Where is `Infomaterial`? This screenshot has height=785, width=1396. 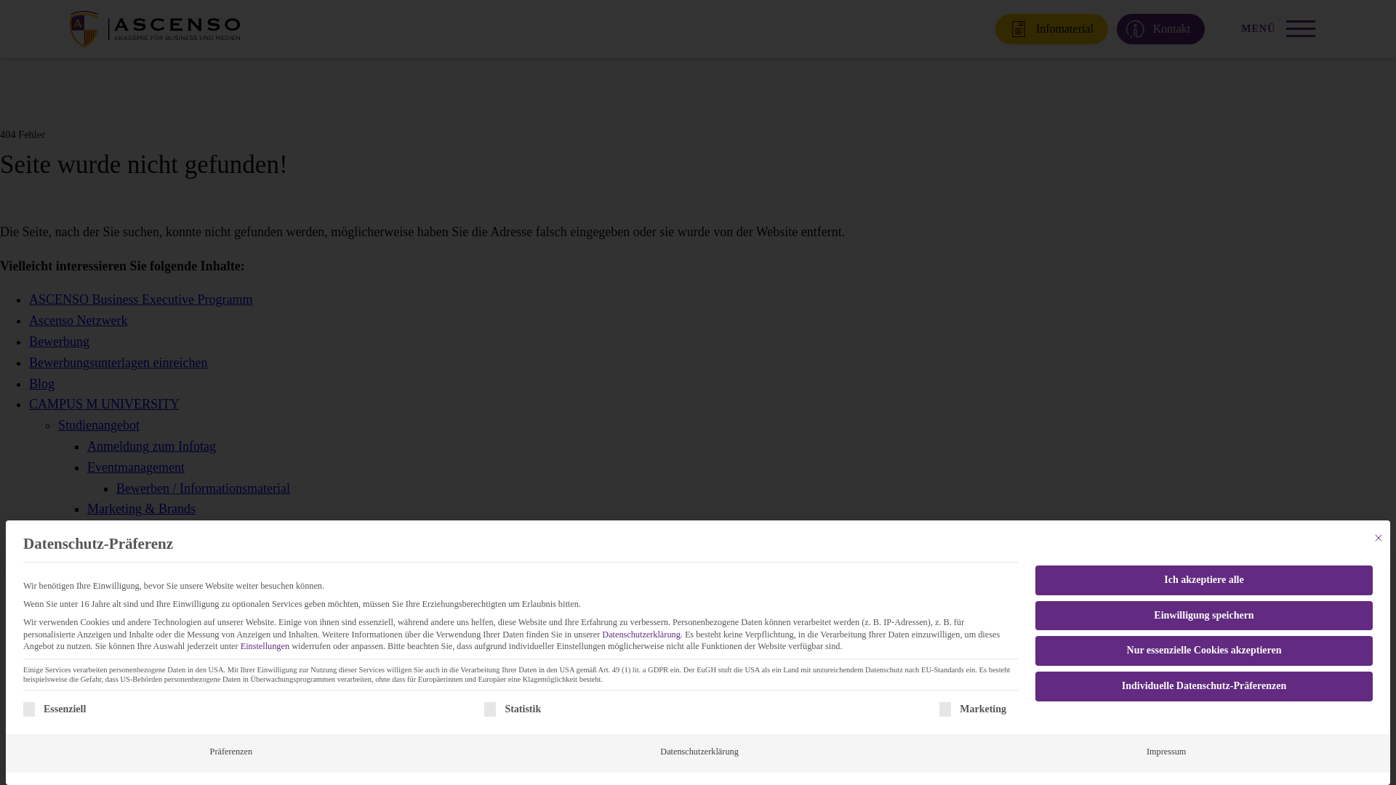 Infomaterial is located at coordinates (1051, 29).